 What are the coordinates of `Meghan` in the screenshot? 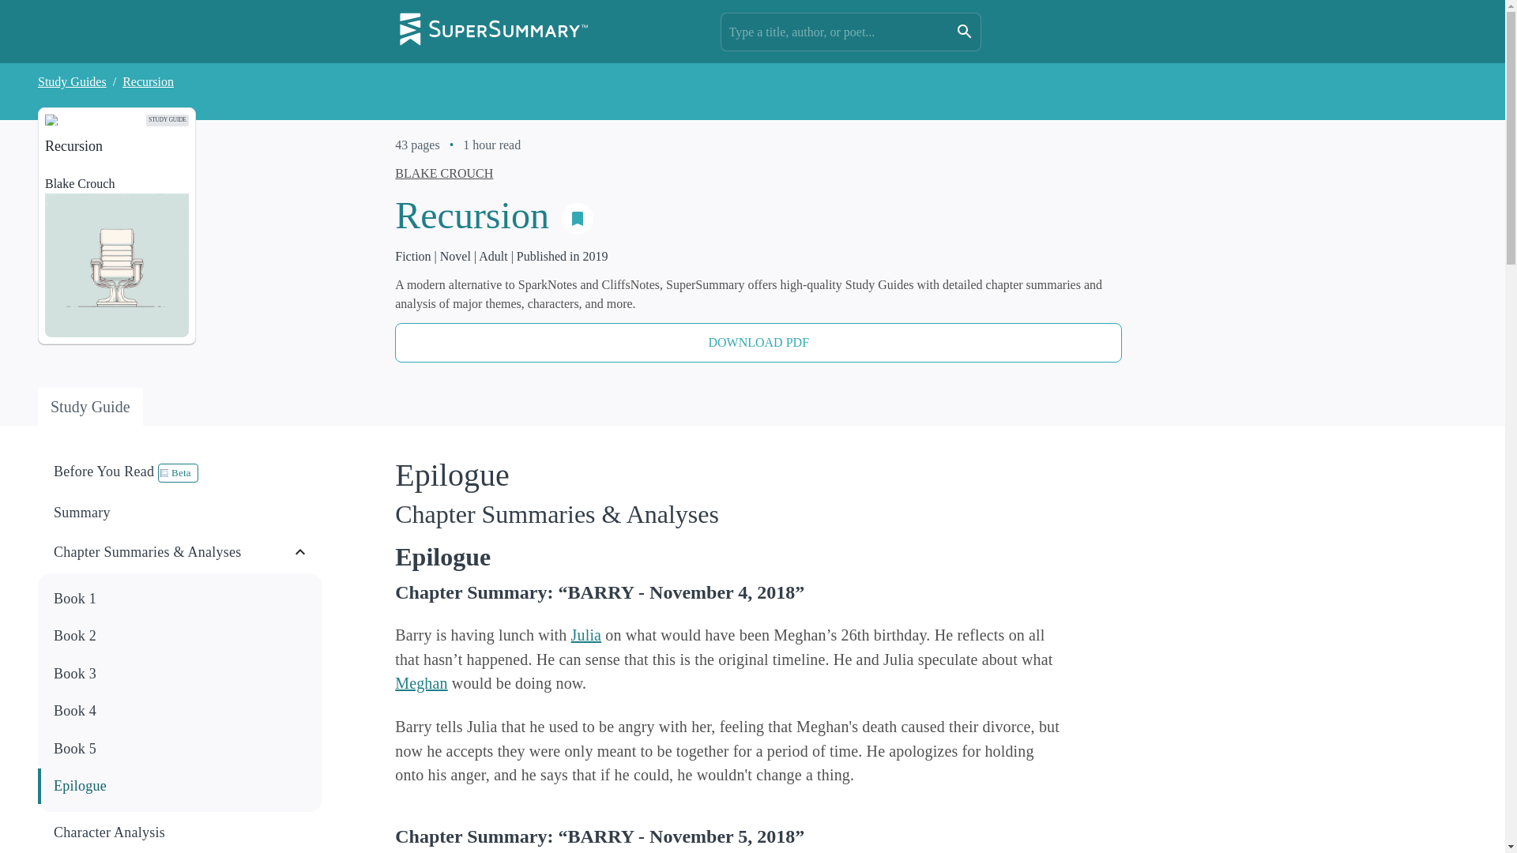 It's located at (420, 682).